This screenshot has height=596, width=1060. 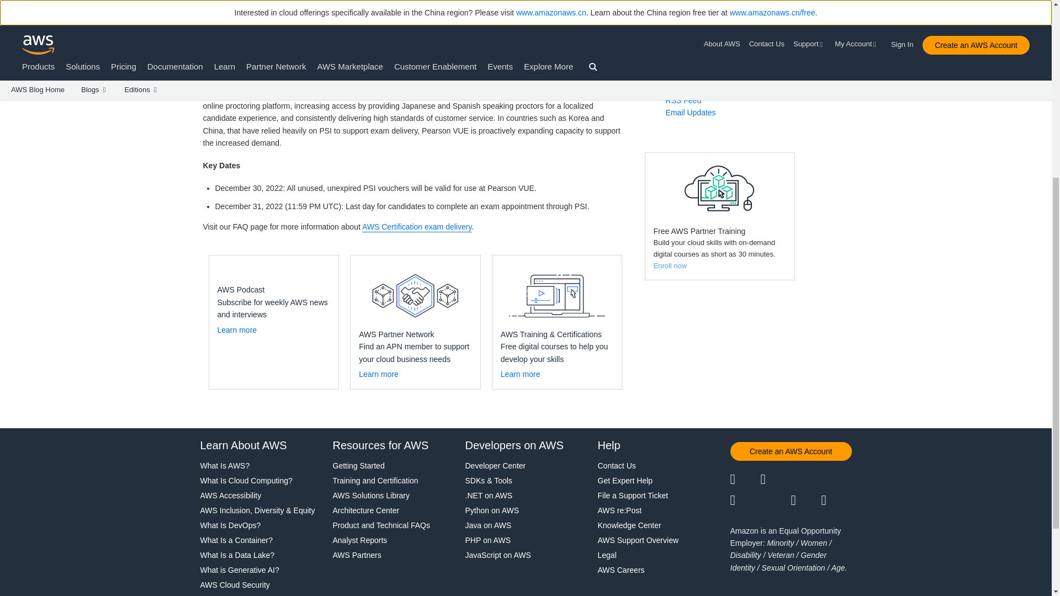 I want to click on Twitch, so click(x=745, y=501).